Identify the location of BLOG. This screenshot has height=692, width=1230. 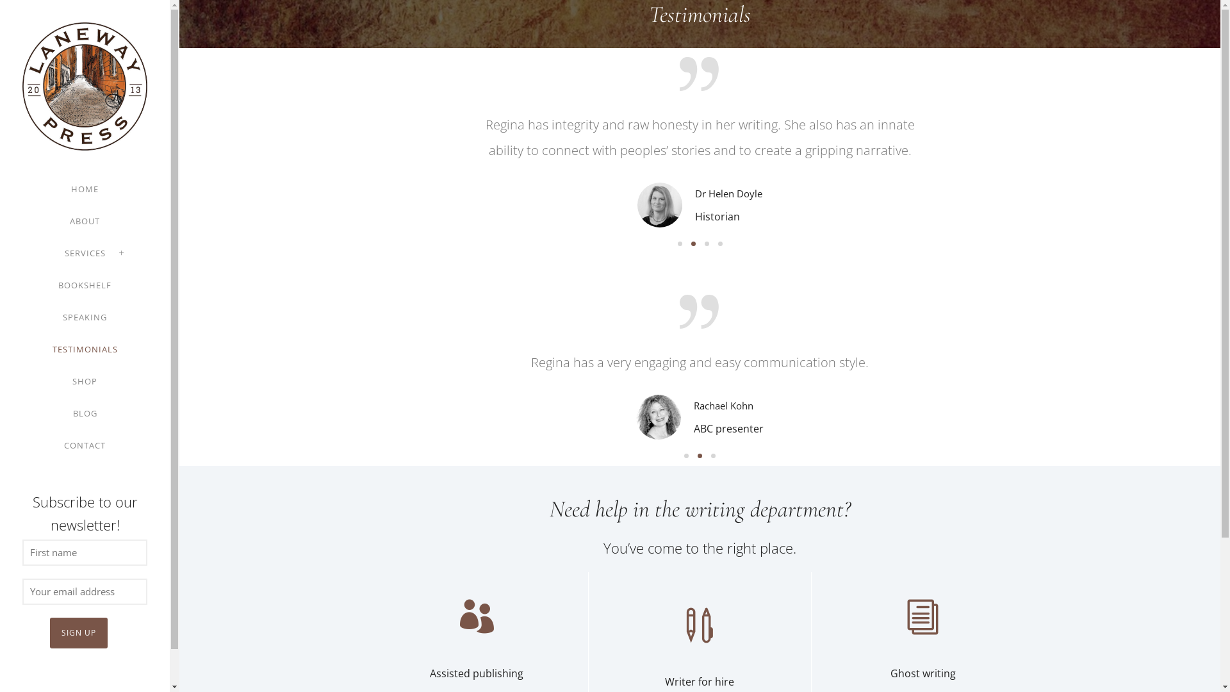
(85, 413).